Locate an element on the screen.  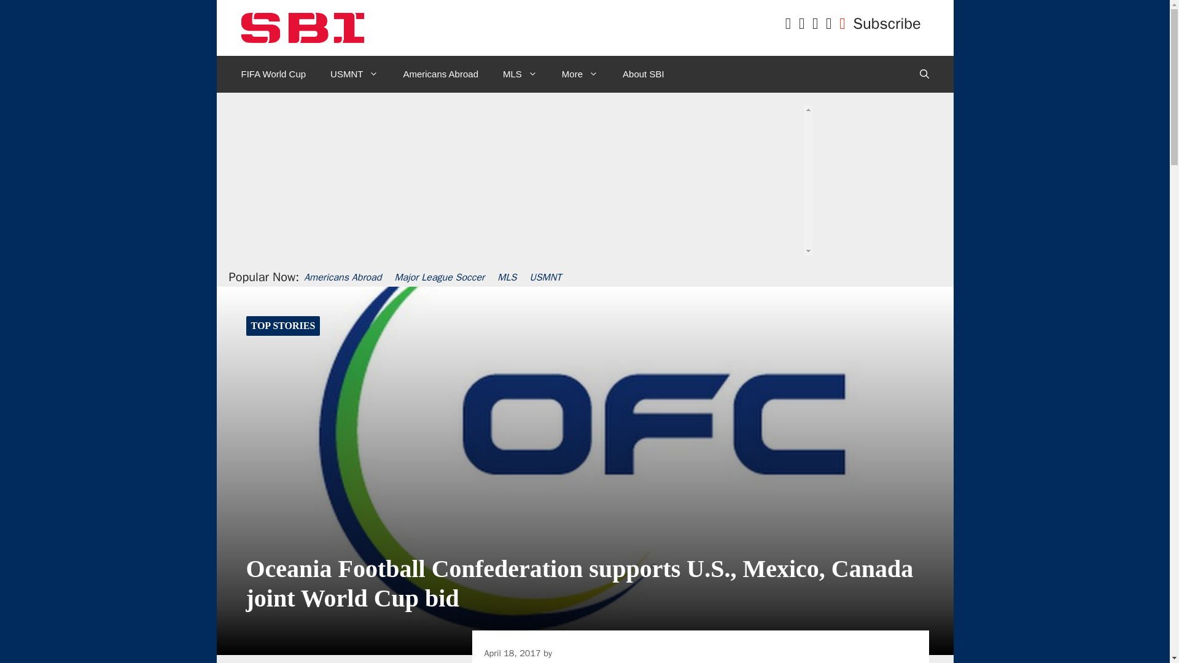
MLS is located at coordinates (519, 74).